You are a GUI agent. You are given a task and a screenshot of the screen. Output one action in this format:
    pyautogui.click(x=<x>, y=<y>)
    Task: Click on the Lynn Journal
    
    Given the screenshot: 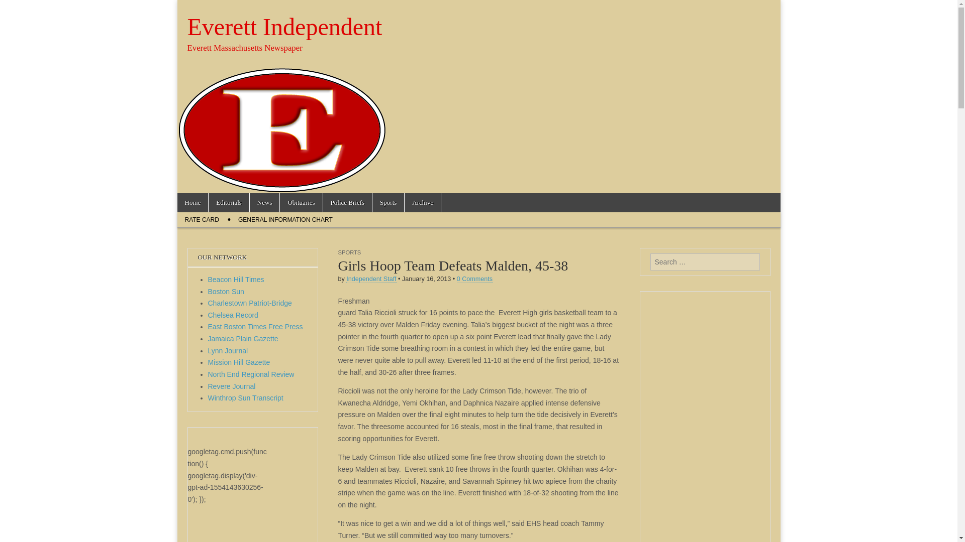 What is the action you would take?
    pyautogui.click(x=228, y=351)
    